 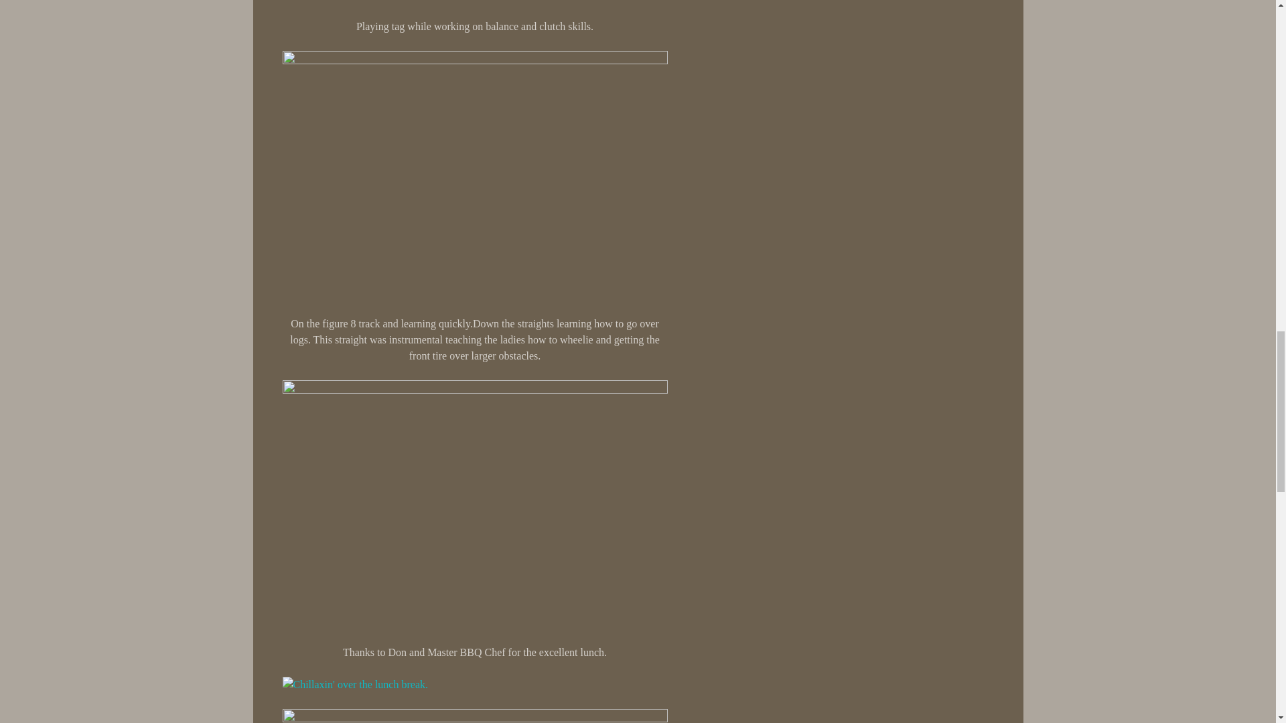 I want to click on Blog Ladies Clinic-5, so click(x=475, y=5).